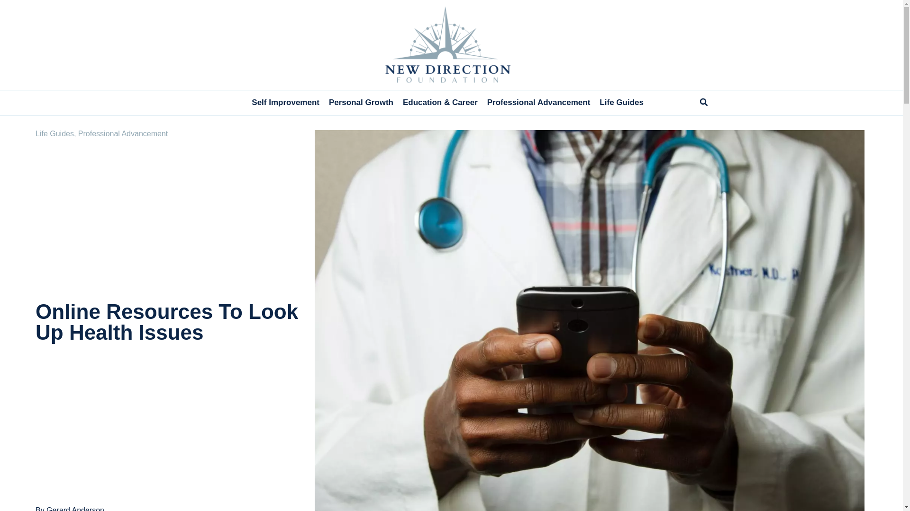  What do you see at coordinates (538, 102) in the screenshot?
I see `Professional Advancement` at bounding box center [538, 102].